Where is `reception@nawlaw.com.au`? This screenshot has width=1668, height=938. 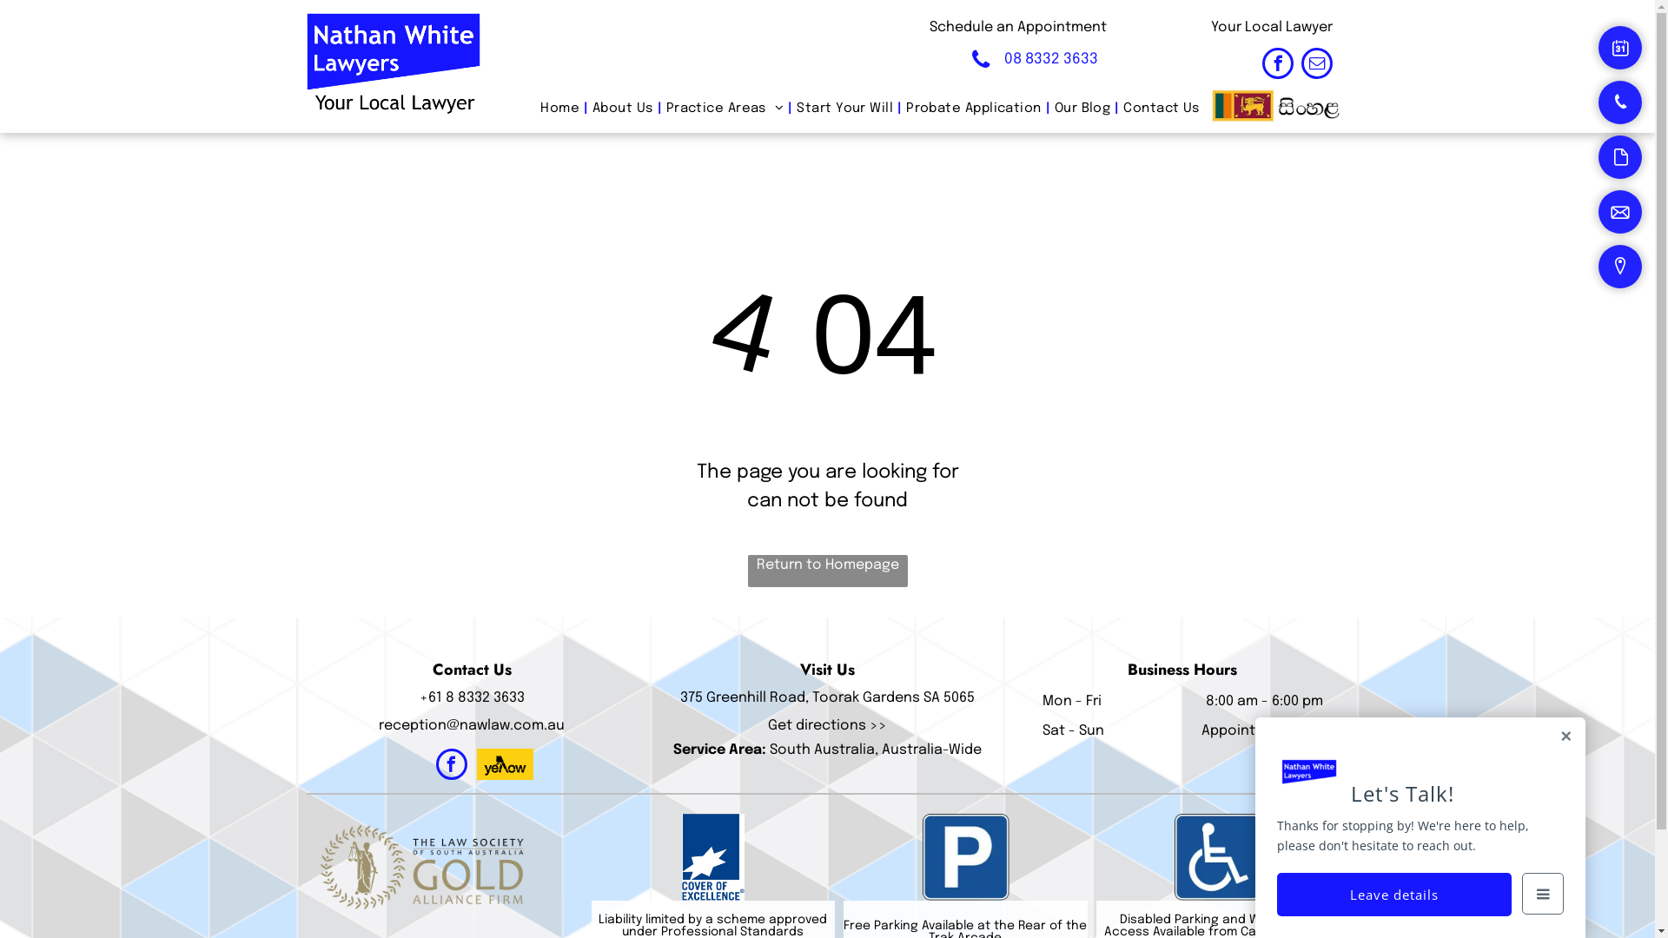
reception@nawlaw.com.au is located at coordinates (472, 726).